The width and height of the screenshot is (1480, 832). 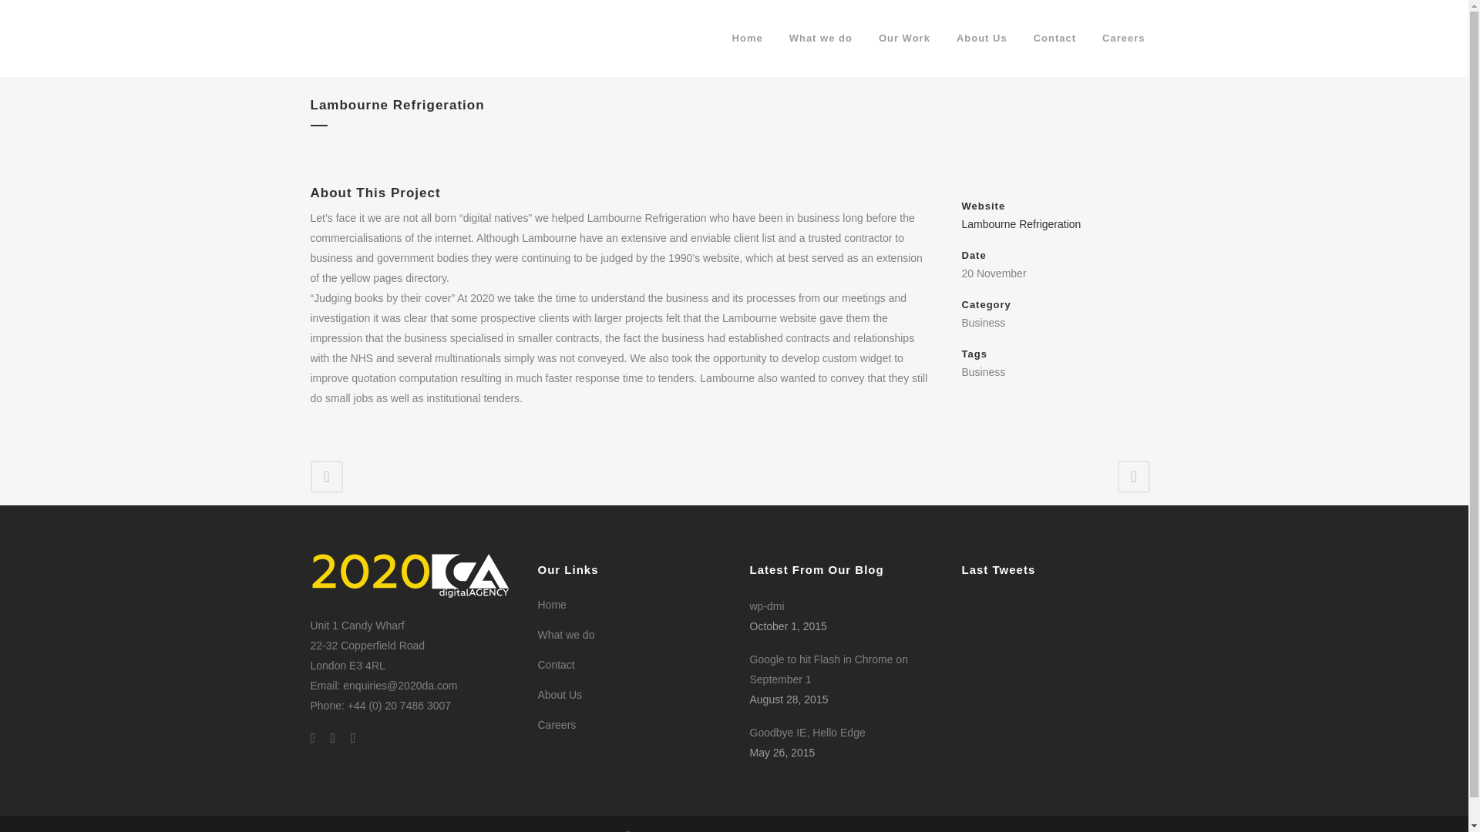 I want to click on What we do, so click(x=632, y=635).